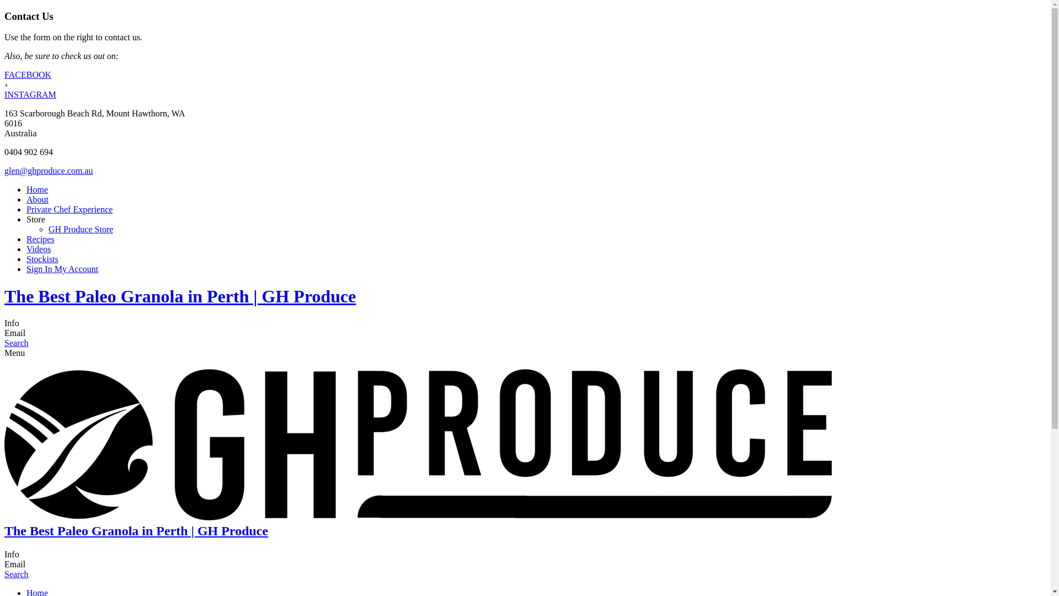 The width and height of the screenshot is (1059, 596). I want to click on GH Produce Store, so click(81, 230).